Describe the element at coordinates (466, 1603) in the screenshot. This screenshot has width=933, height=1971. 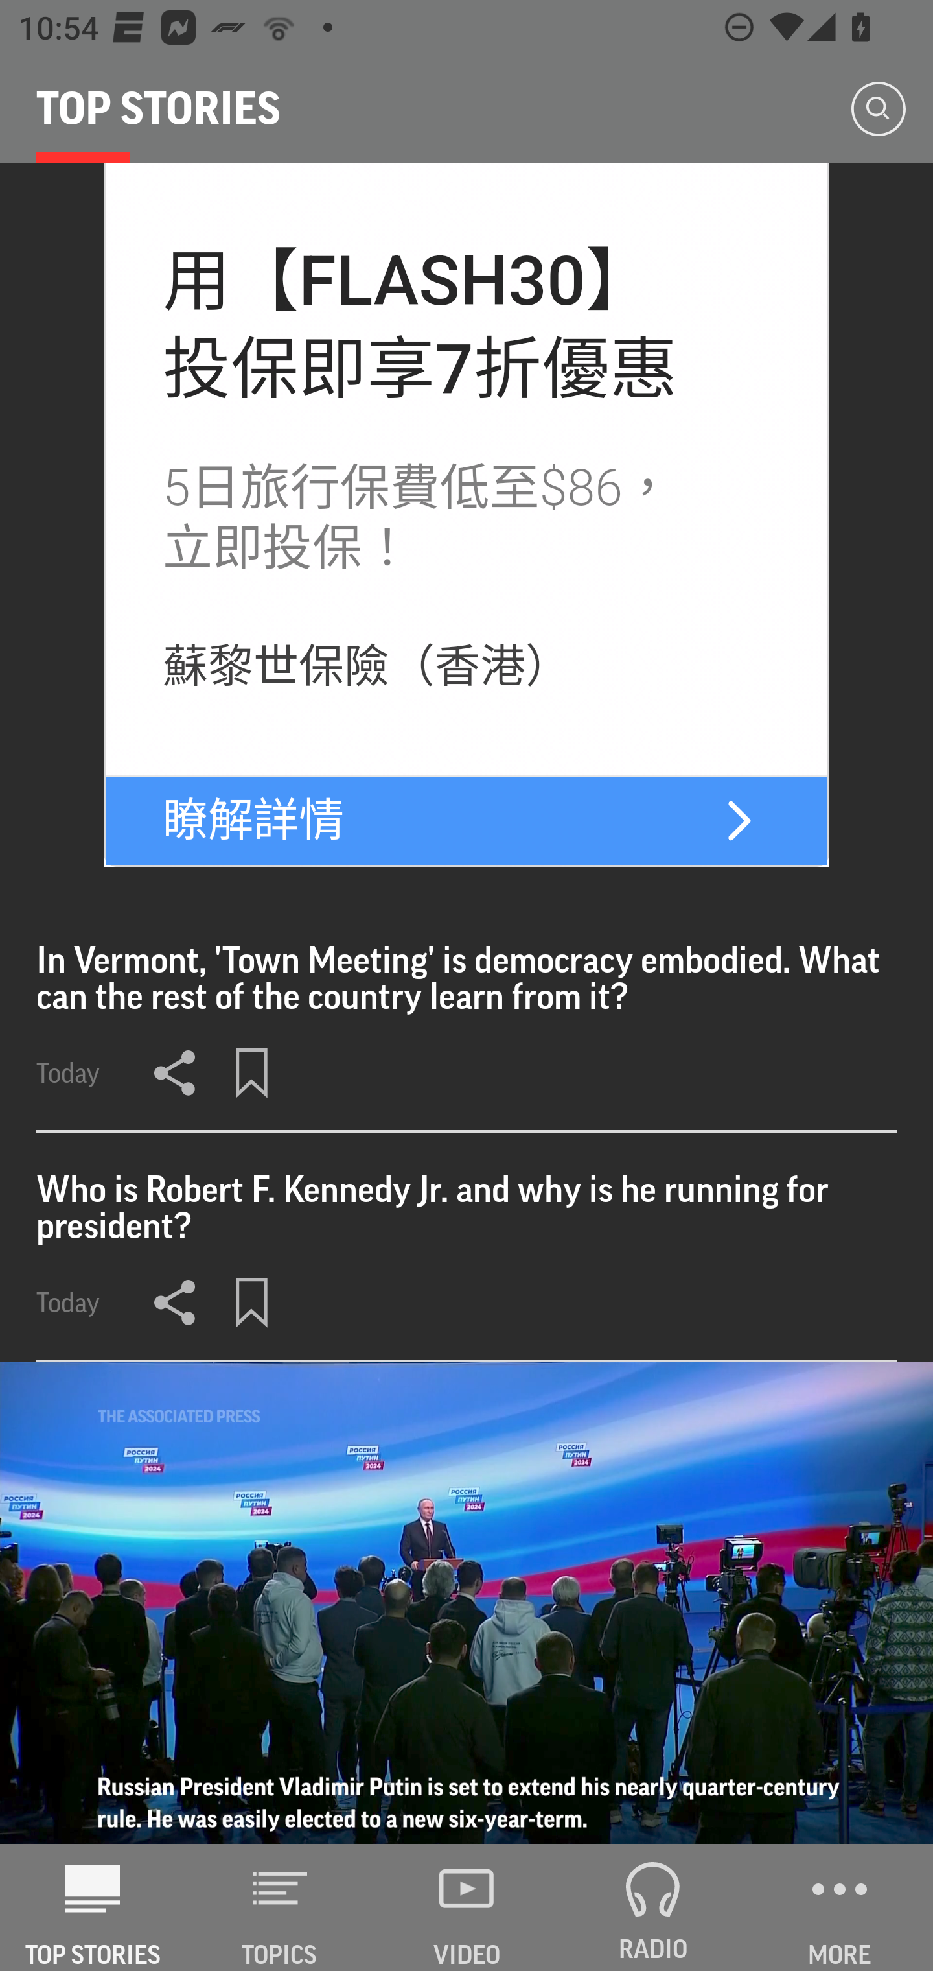
I see `toggle controls` at that location.